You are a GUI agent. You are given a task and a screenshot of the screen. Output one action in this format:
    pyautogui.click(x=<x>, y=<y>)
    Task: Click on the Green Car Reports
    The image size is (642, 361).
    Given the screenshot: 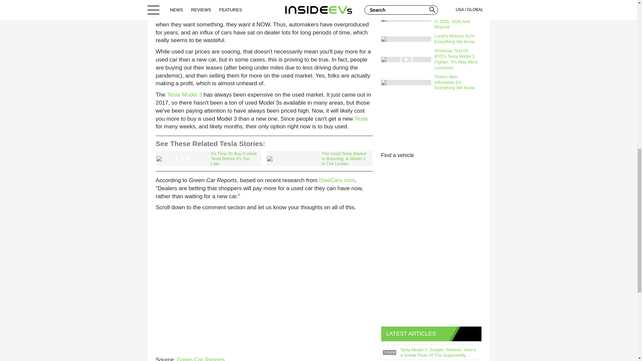 What is the action you would take?
    pyautogui.click(x=201, y=359)
    